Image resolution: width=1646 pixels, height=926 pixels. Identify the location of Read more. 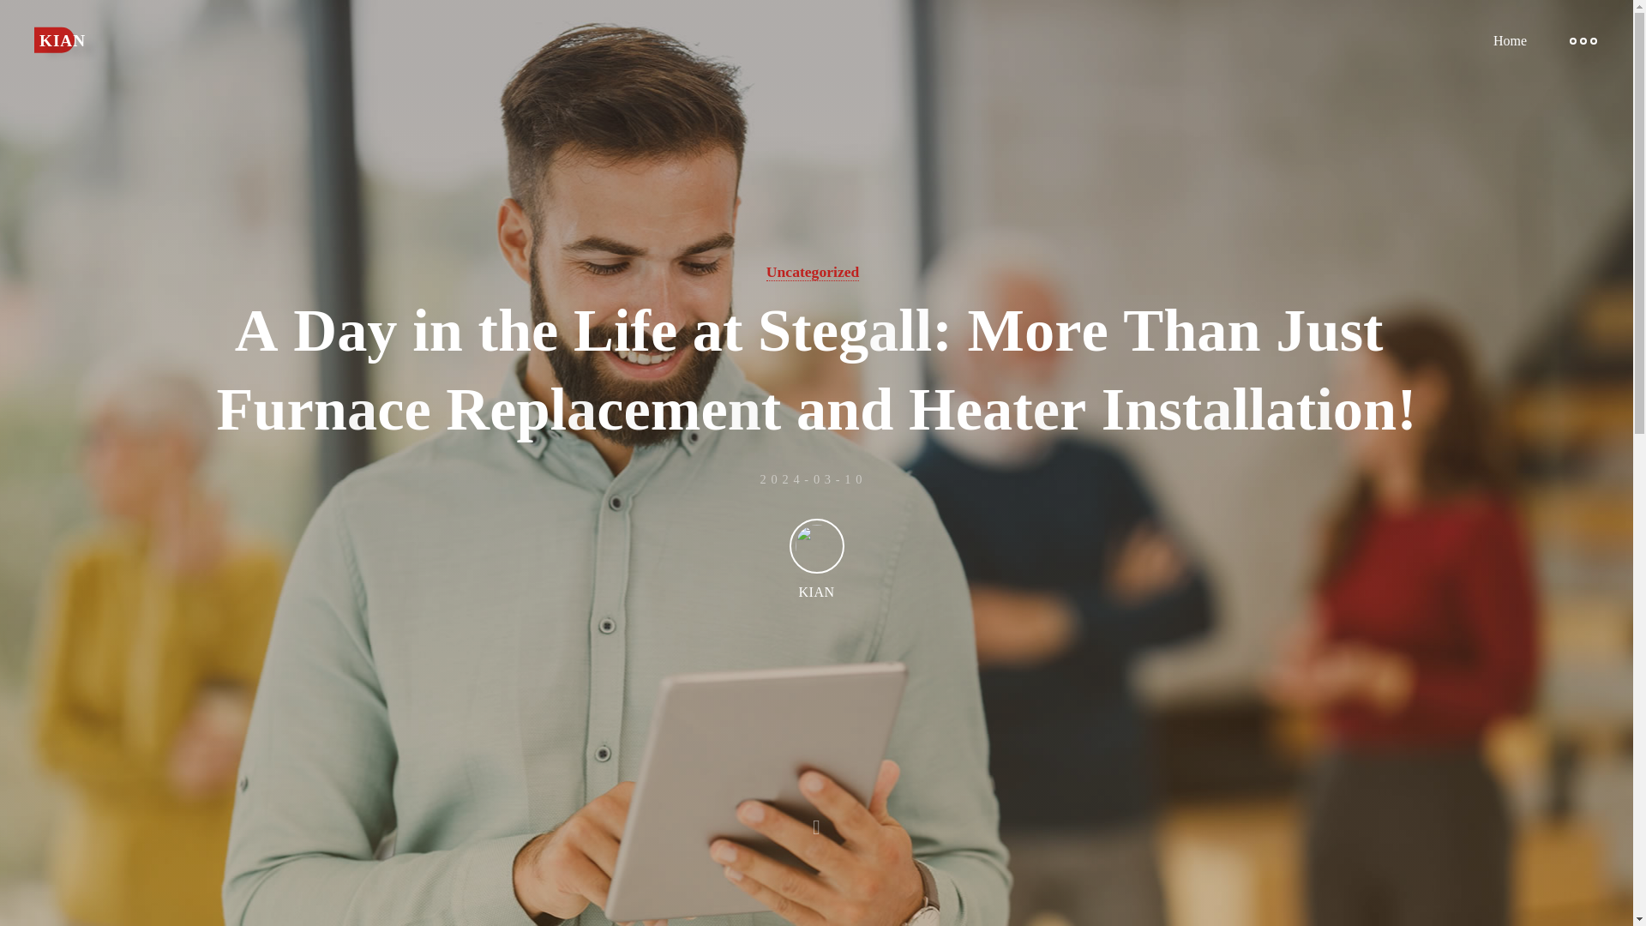
(816, 819).